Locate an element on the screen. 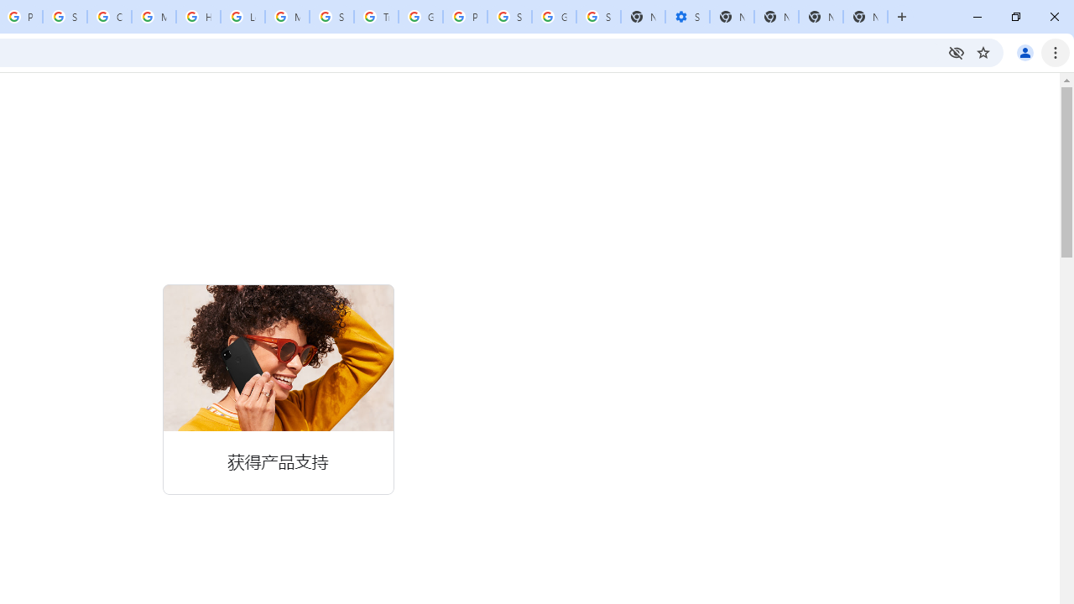 This screenshot has width=1074, height=604. Google Ads - Sign in is located at coordinates (420, 17).